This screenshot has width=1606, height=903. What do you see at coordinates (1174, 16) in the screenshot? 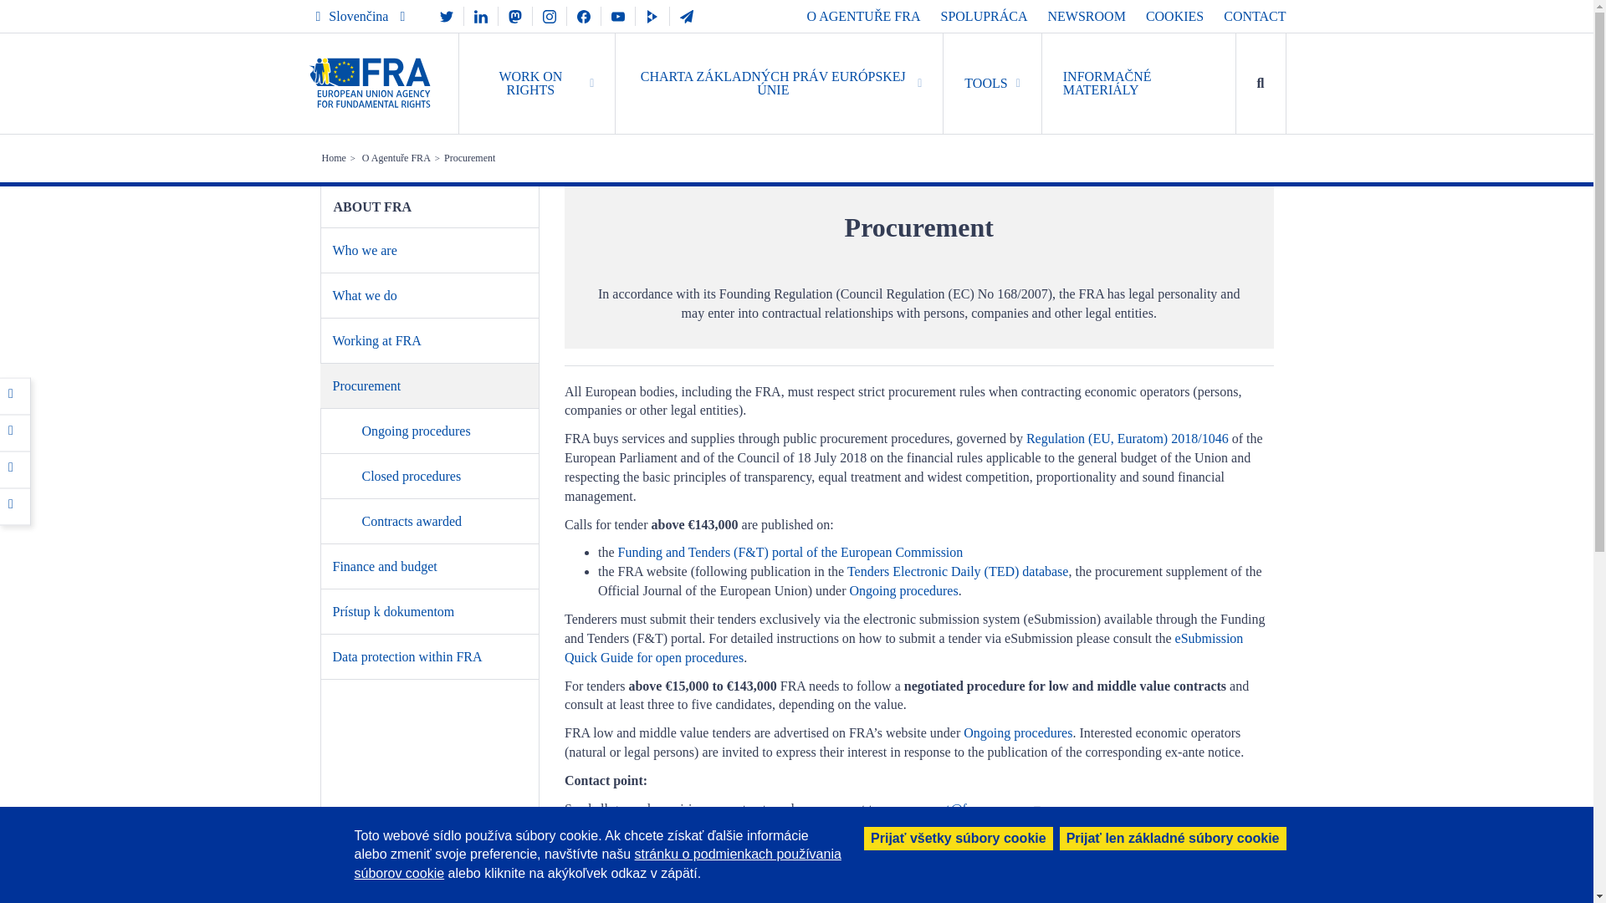
I see `COOKIES` at bounding box center [1174, 16].